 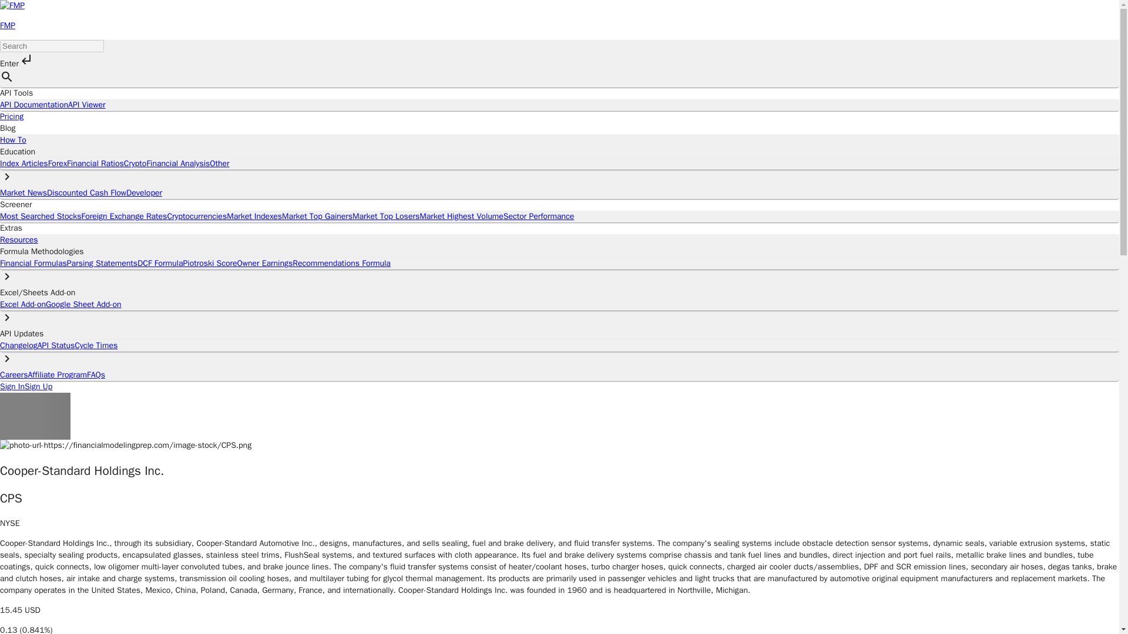 What do you see at coordinates (135, 163) in the screenshot?
I see `Crypto` at bounding box center [135, 163].